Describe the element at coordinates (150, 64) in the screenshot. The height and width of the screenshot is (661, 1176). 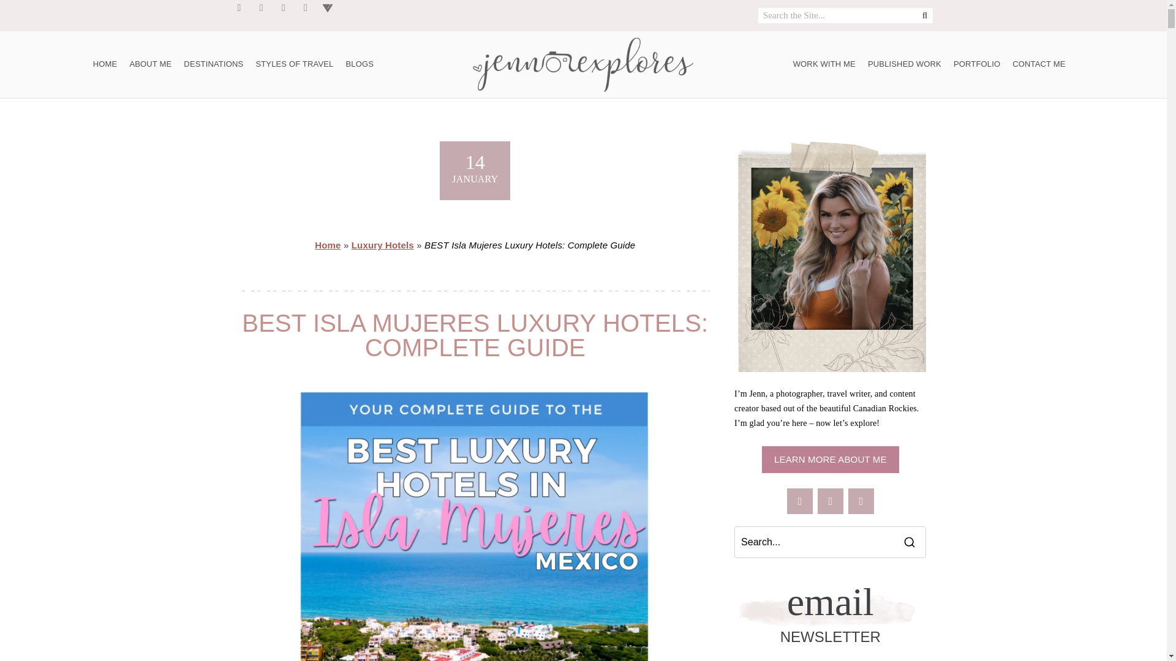
I see `ABOUT ME` at that location.